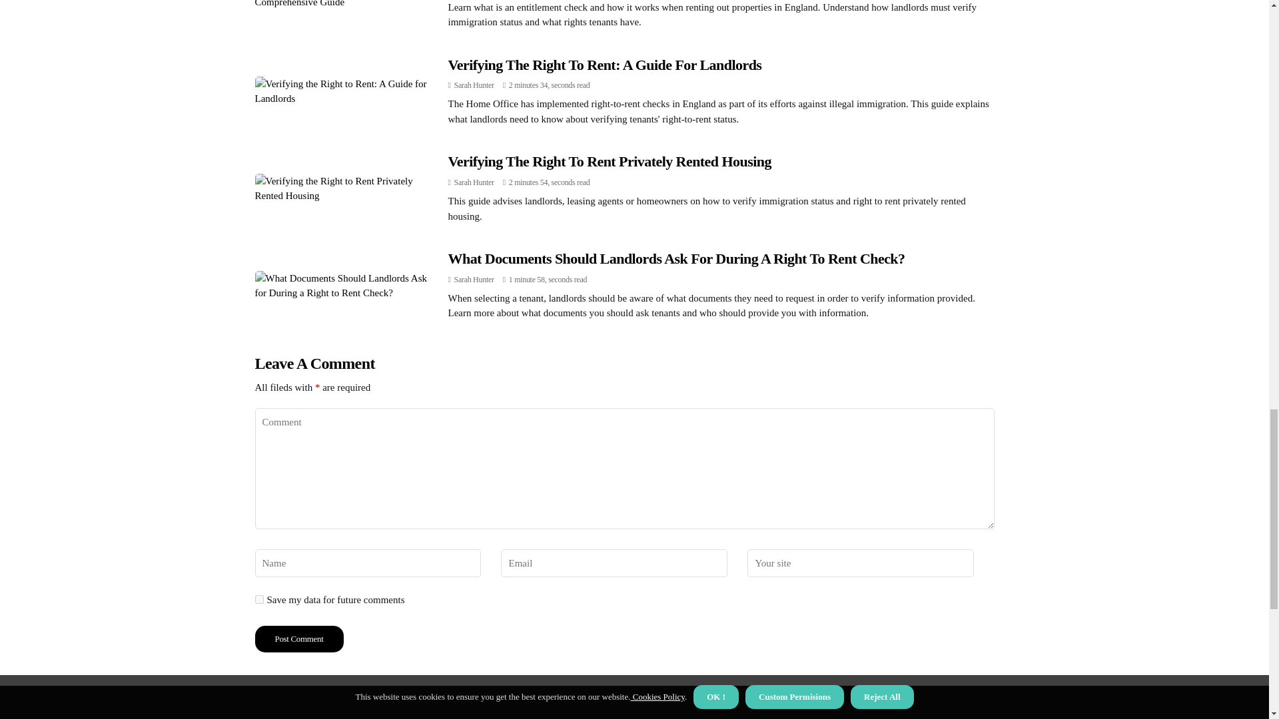 The width and height of the screenshot is (1279, 719). Describe the element at coordinates (474, 279) in the screenshot. I see `Sarah Hunter` at that location.